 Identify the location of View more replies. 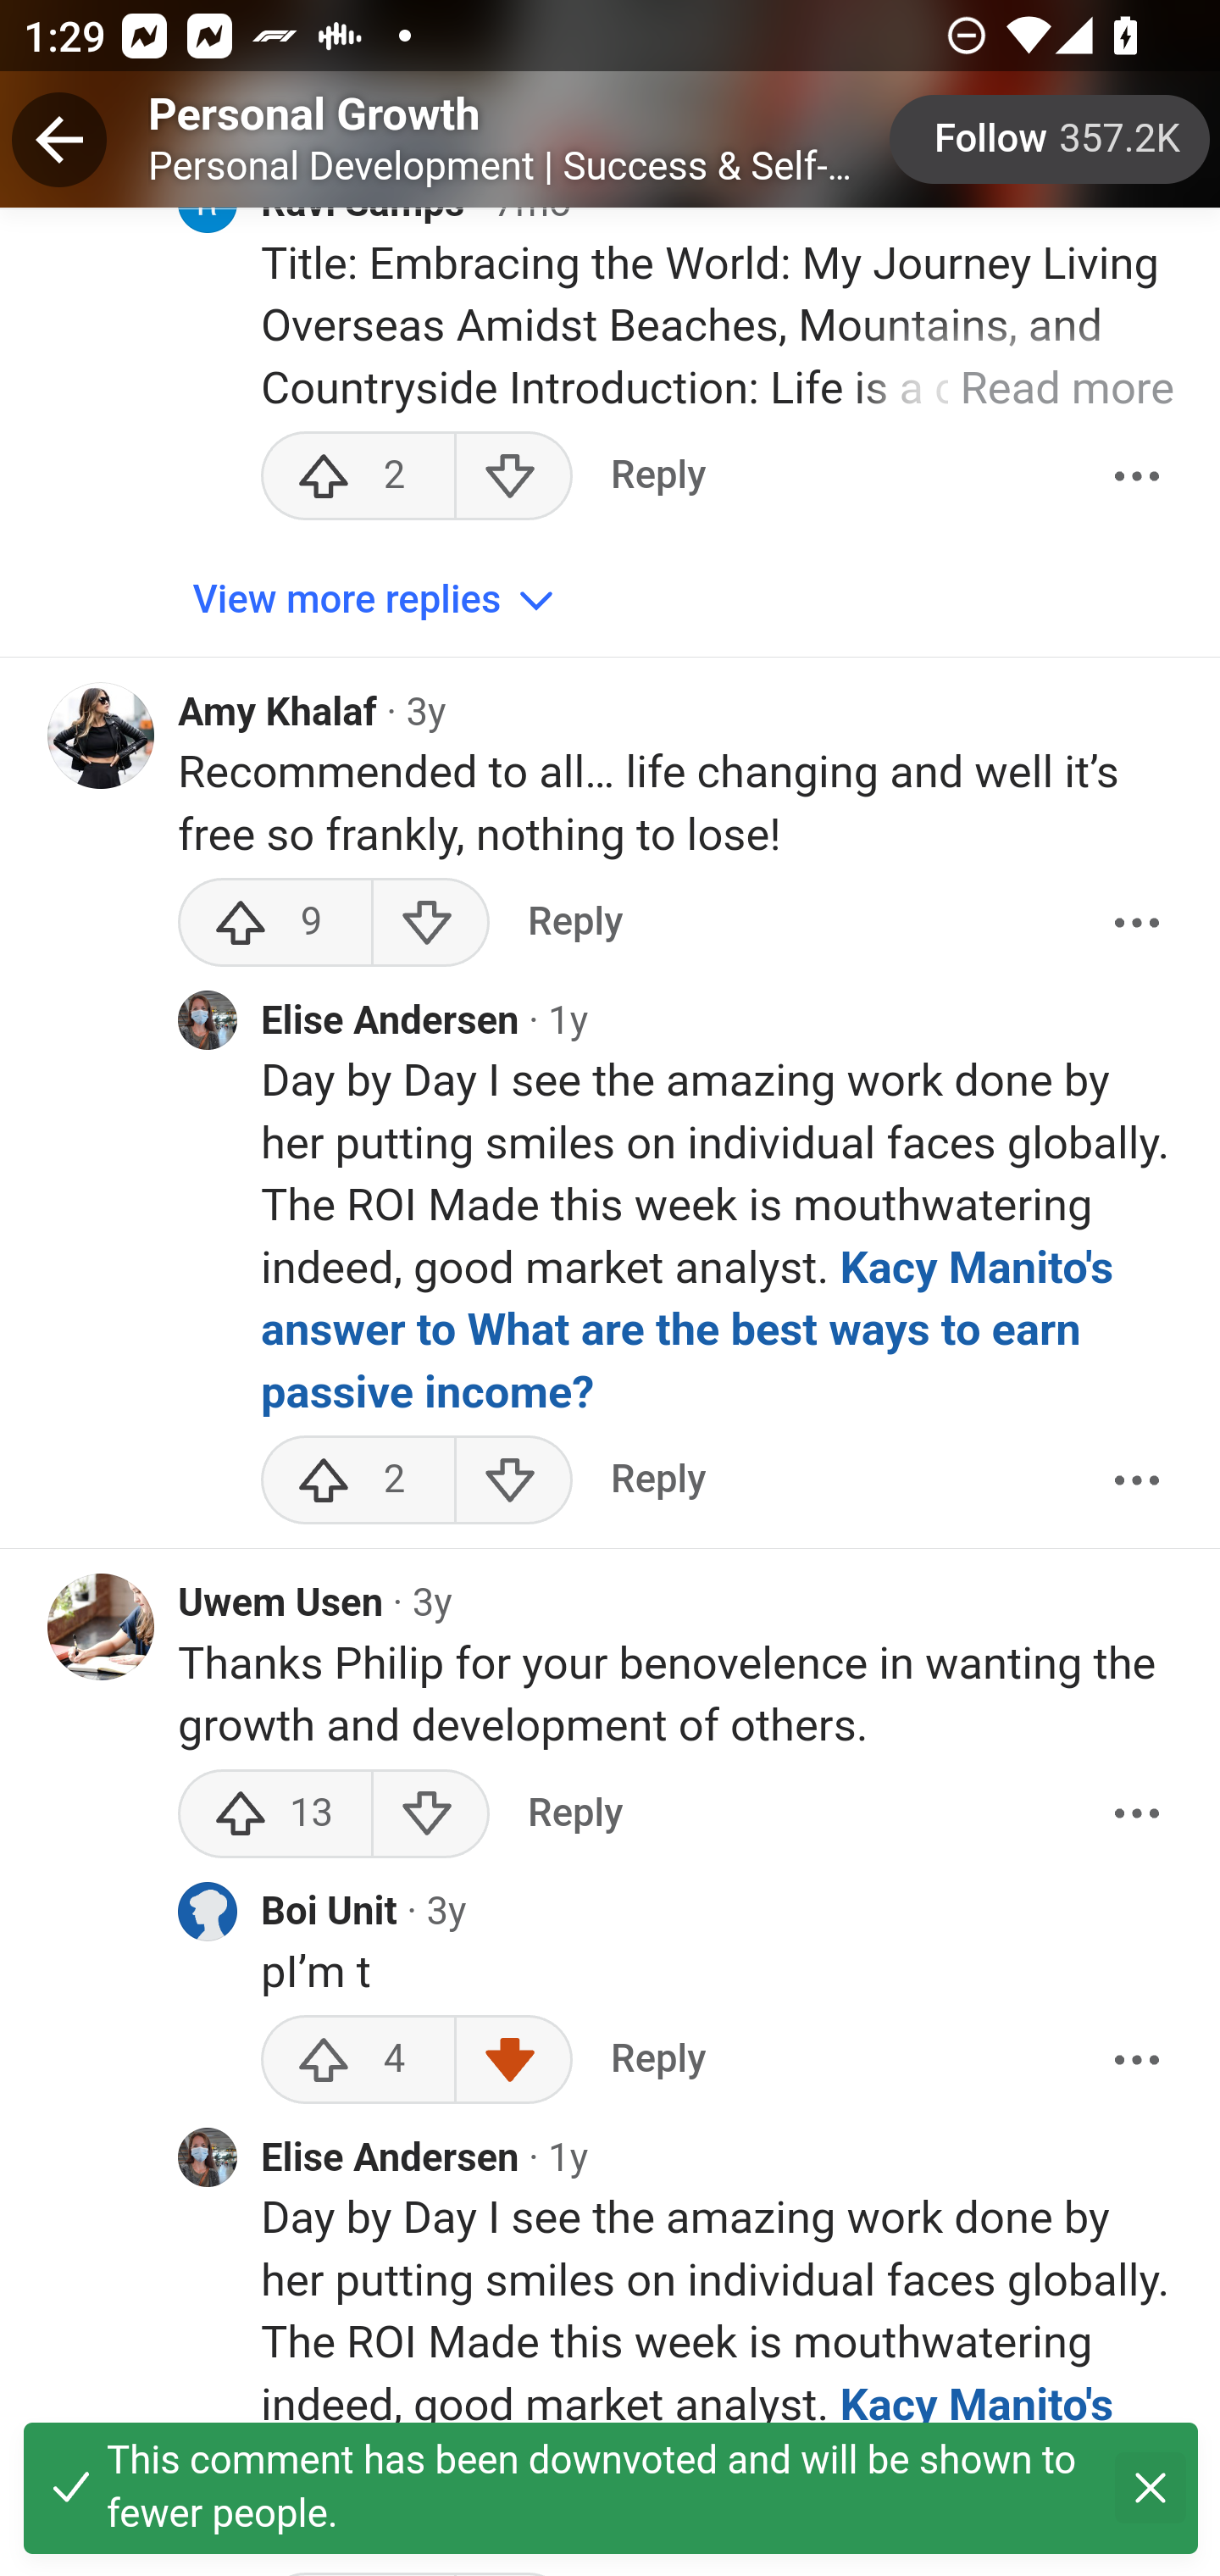
(378, 602).